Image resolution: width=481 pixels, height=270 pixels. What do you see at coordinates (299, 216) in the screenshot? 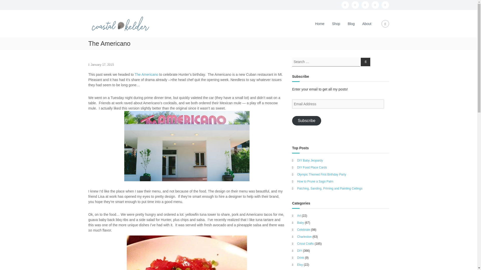
I see `Art` at bounding box center [299, 216].